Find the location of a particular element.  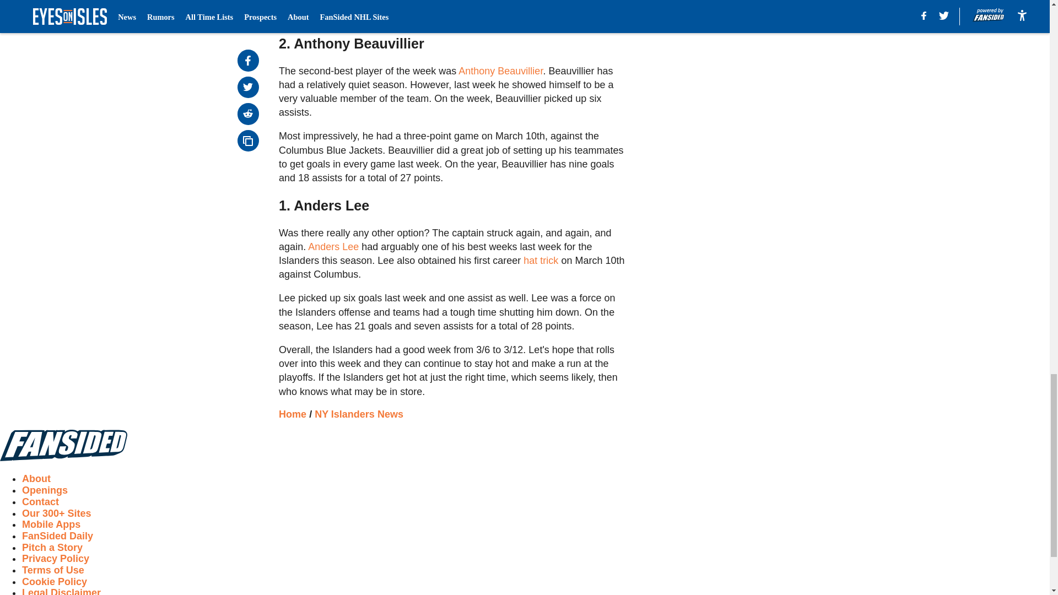

FanSided Daily is located at coordinates (57, 535).